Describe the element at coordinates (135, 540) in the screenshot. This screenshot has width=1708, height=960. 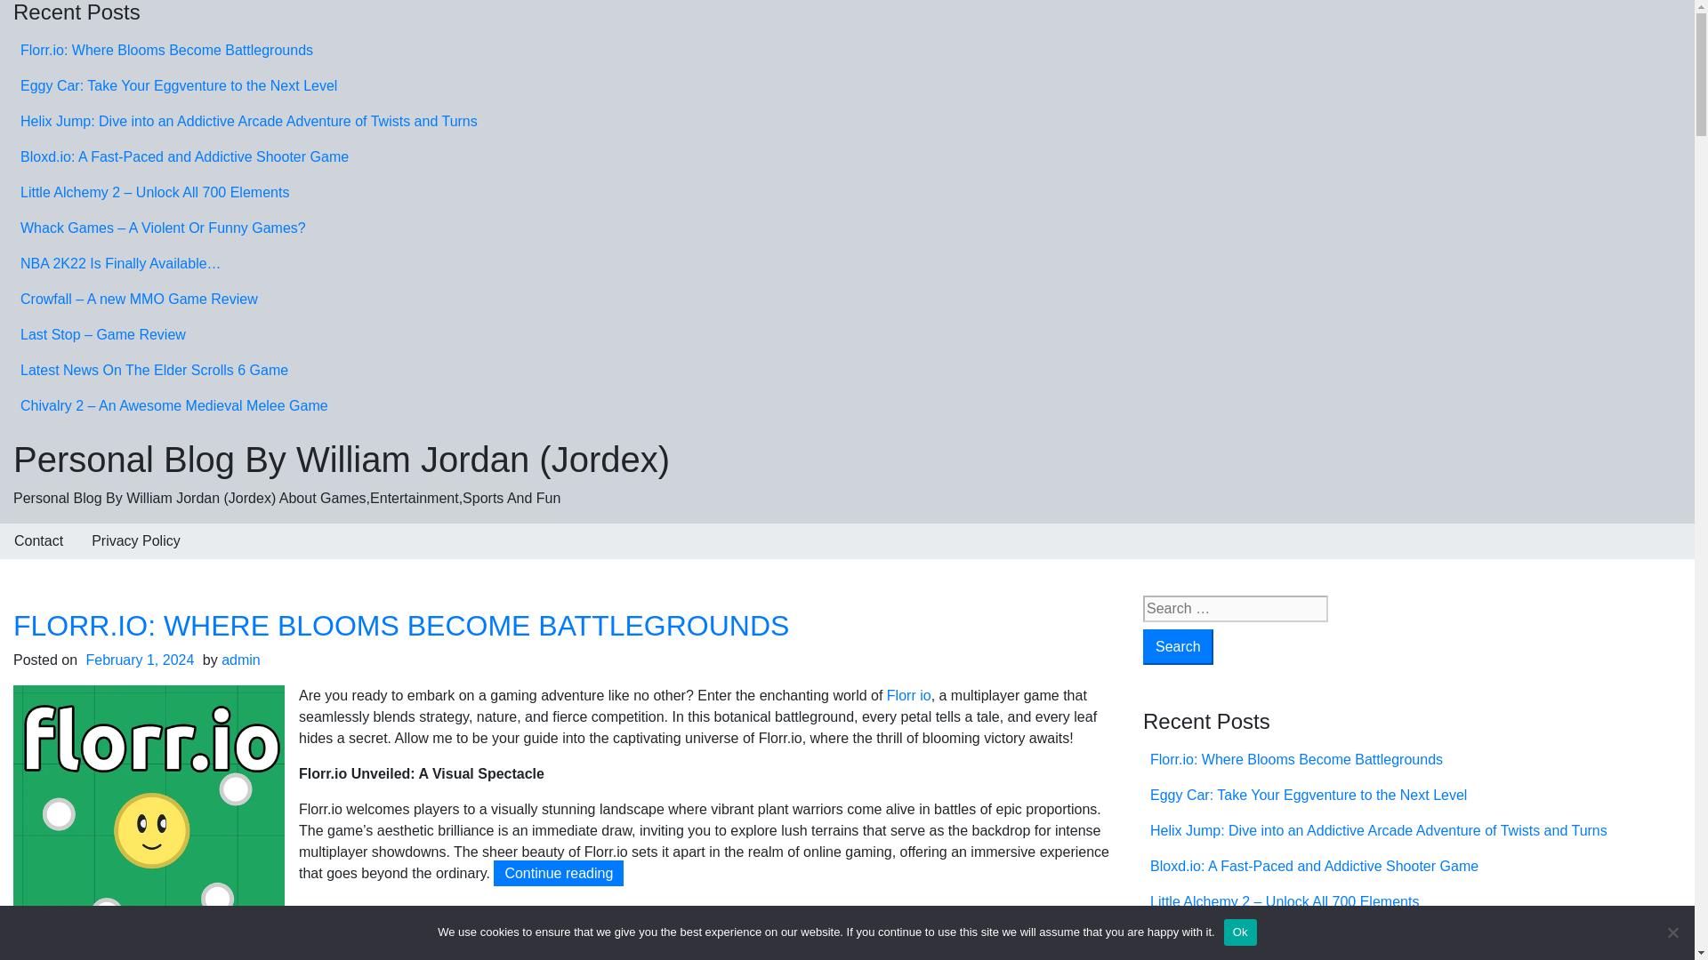
I see `Privacy Policy` at that location.